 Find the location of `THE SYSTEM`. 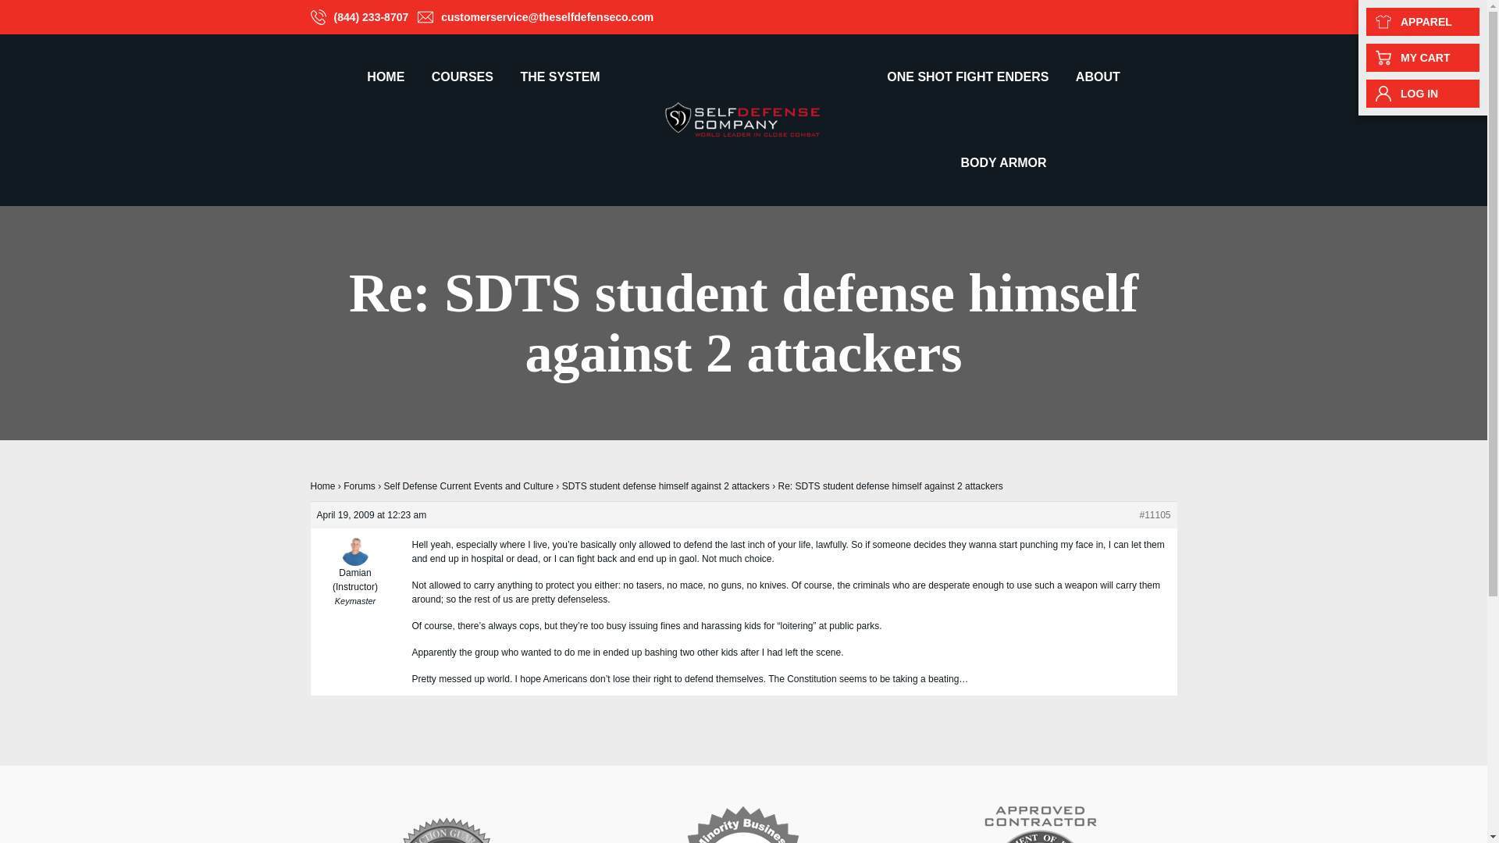

THE SYSTEM is located at coordinates (559, 77).